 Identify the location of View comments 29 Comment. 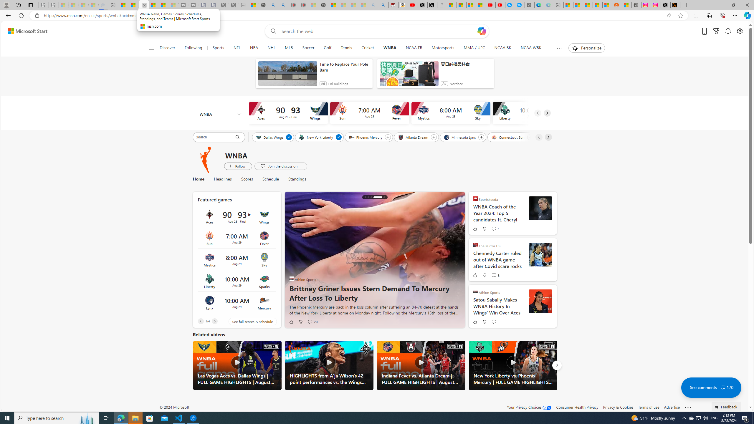
(313, 322).